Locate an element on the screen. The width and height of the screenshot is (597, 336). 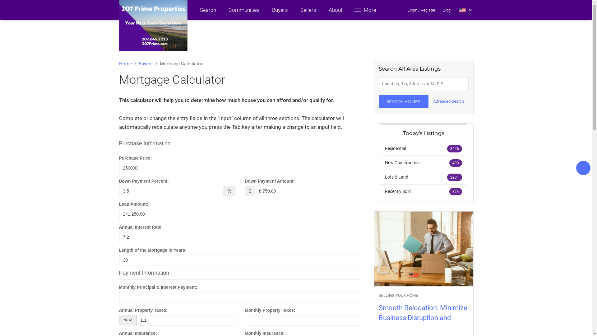
SELLING YOUR HOME is located at coordinates (423, 296).